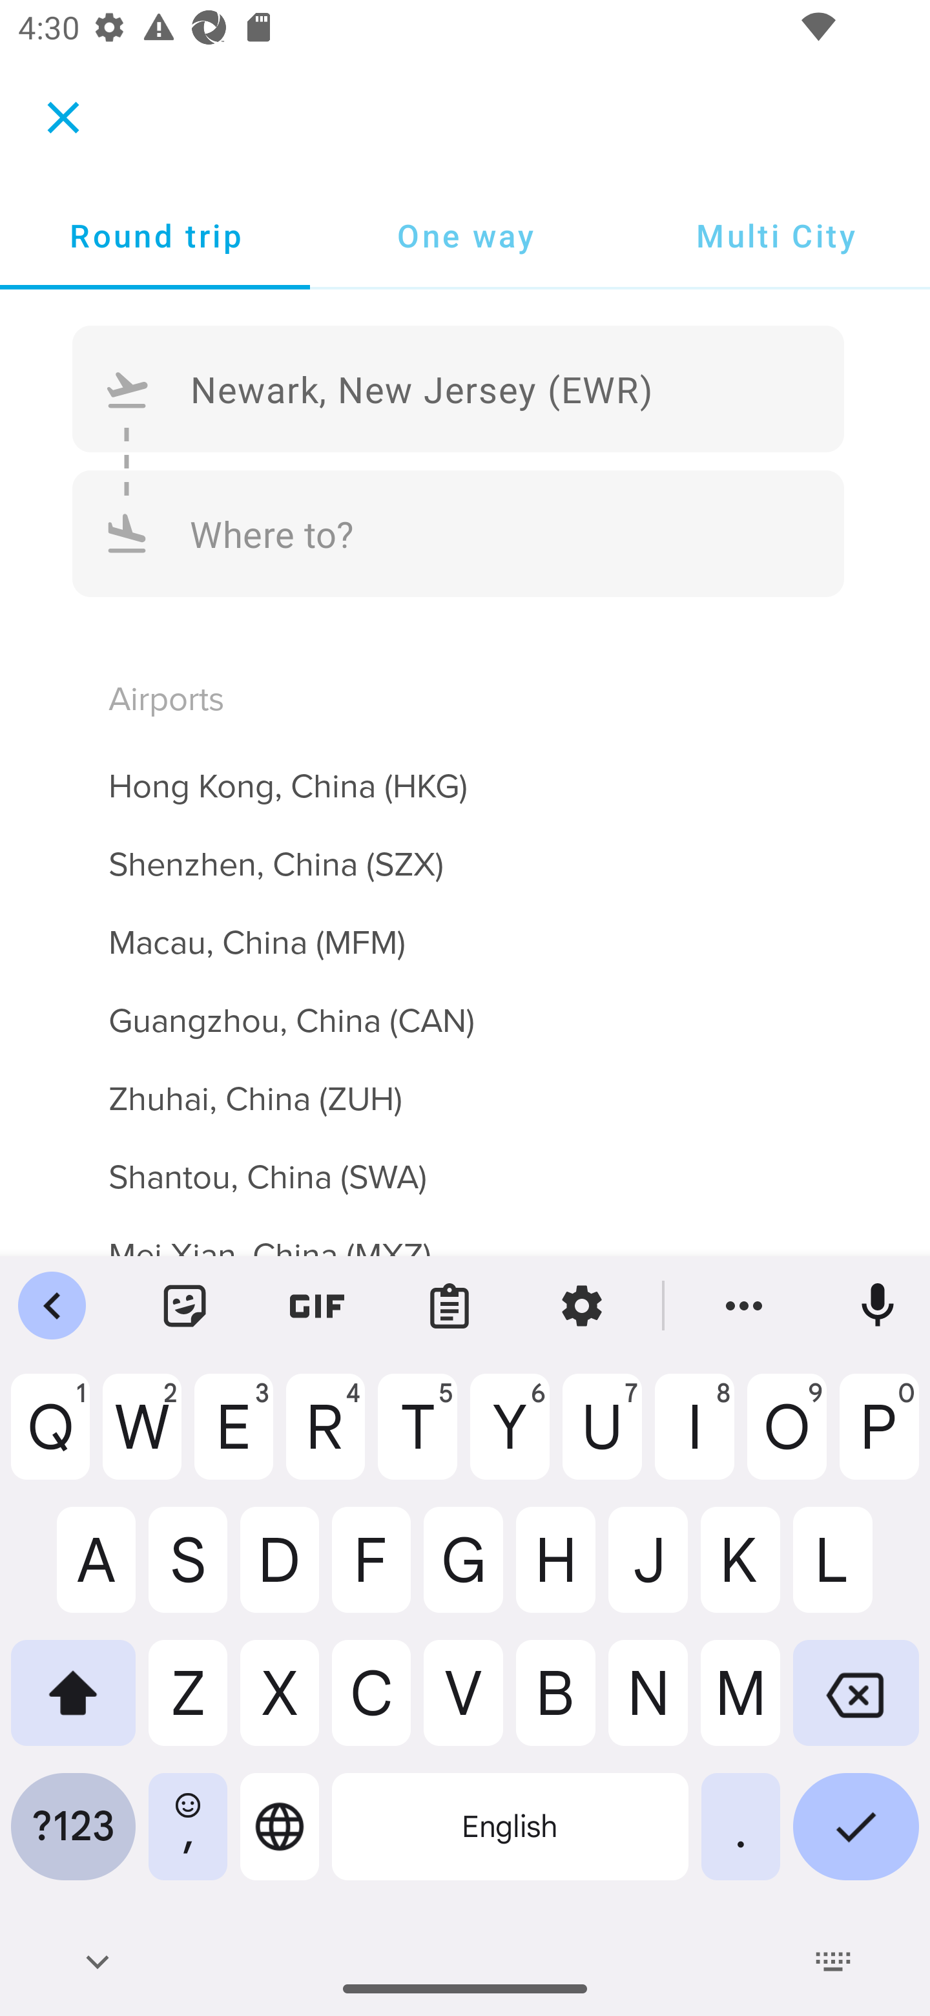 The image size is (930, 2016). I want to click on Macau, China (MFM), so click(465, 928).